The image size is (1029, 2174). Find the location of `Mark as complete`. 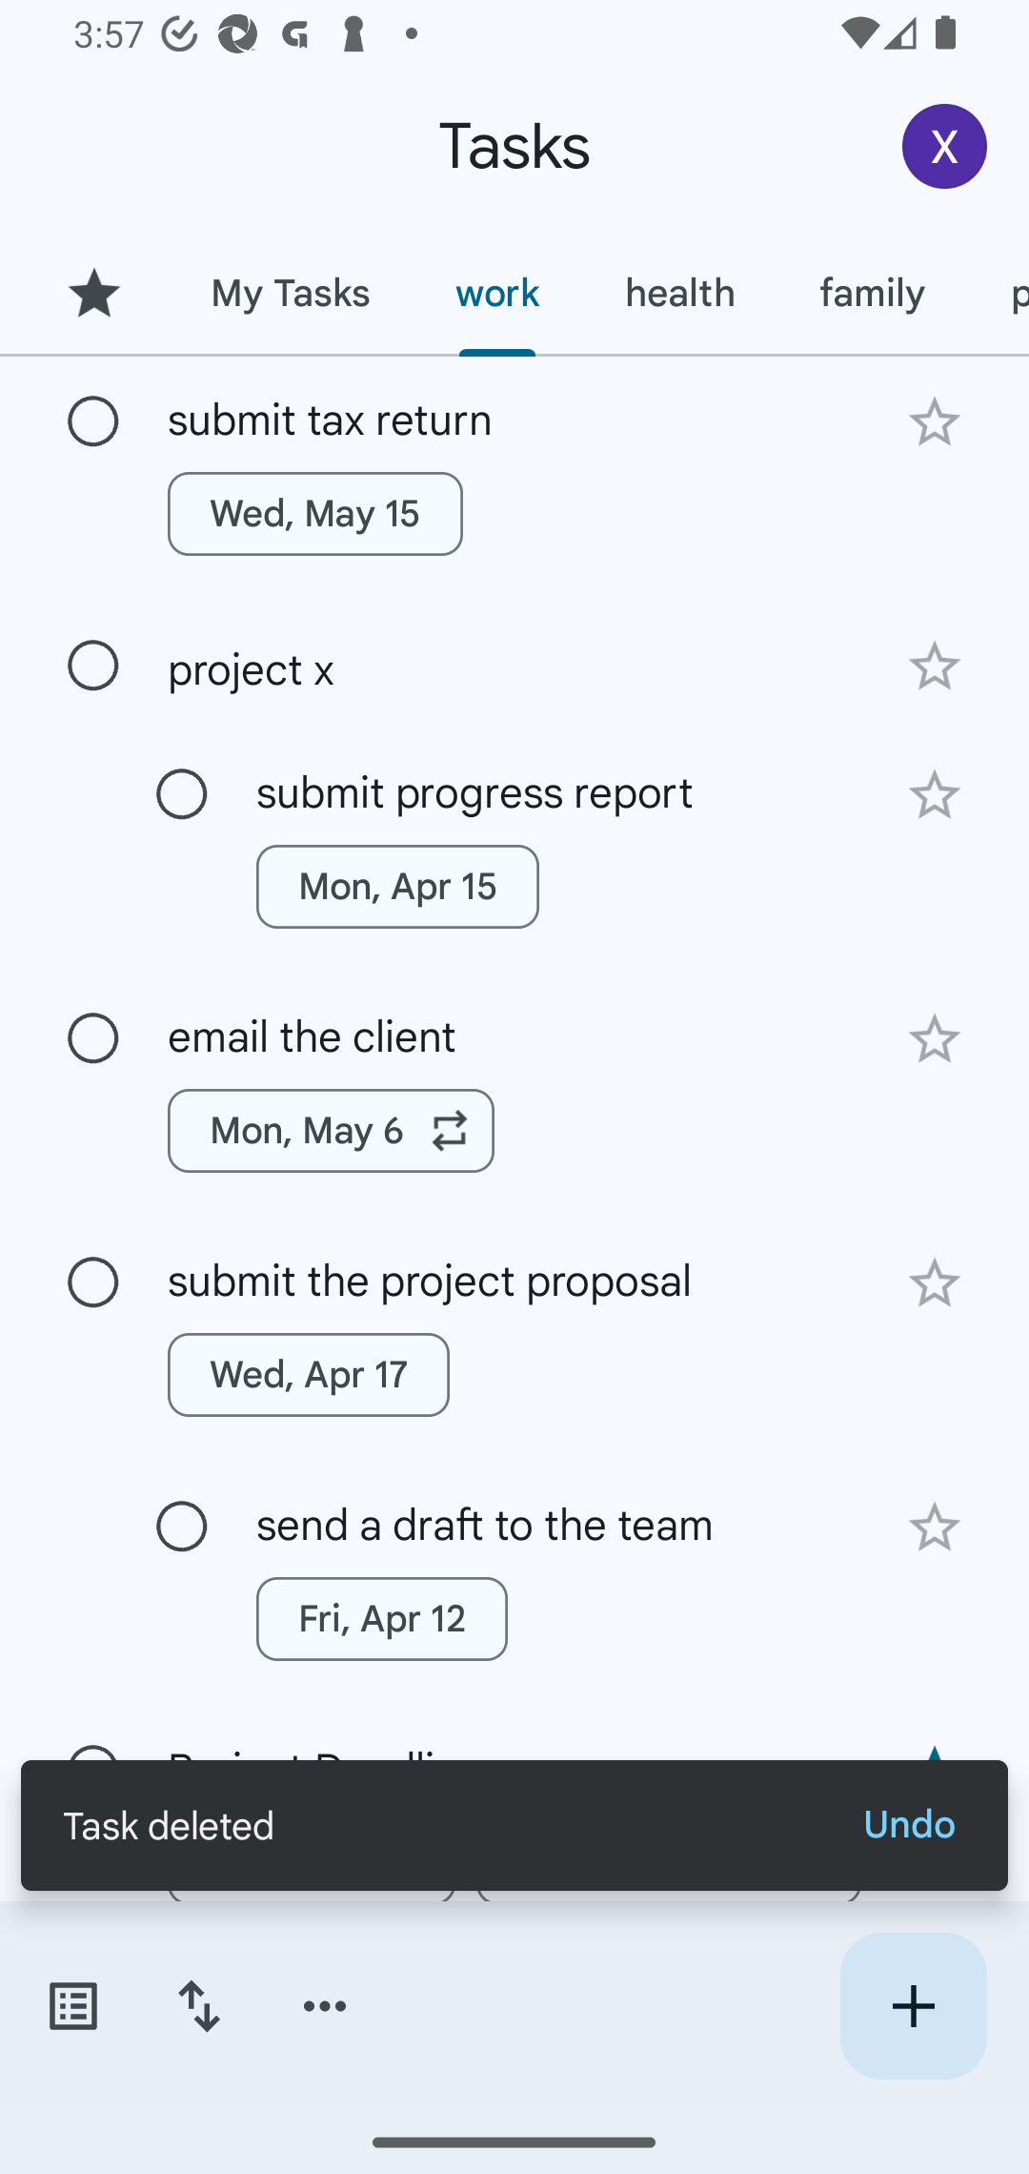

Mark as complete is located at coordinates (93, 422).